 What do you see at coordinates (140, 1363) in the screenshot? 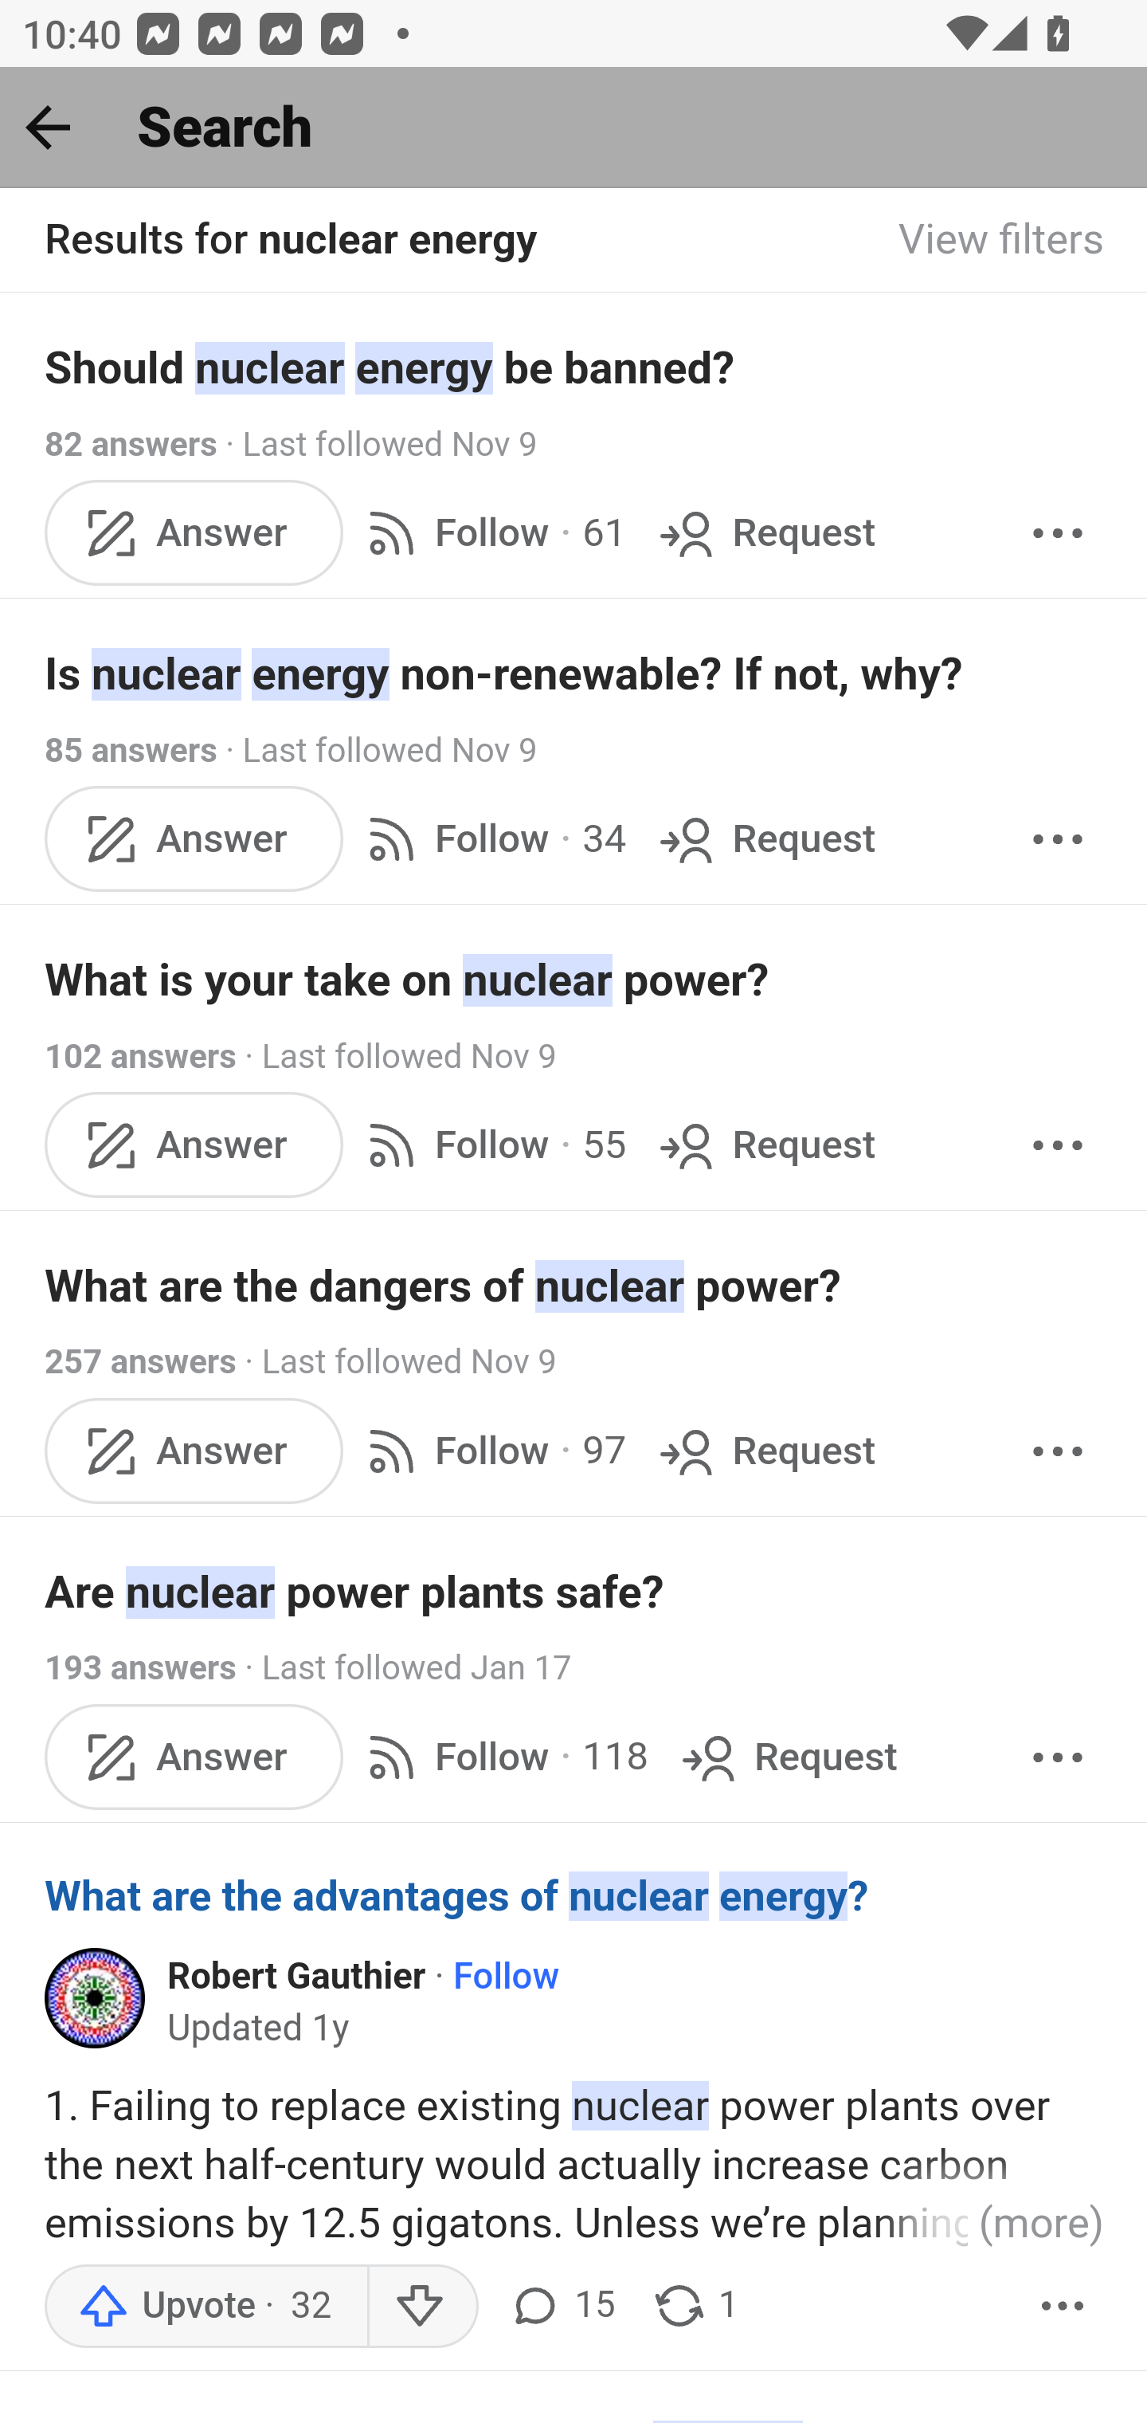
I see `257 answers 257  answers` at bounding box center [140, 1363].